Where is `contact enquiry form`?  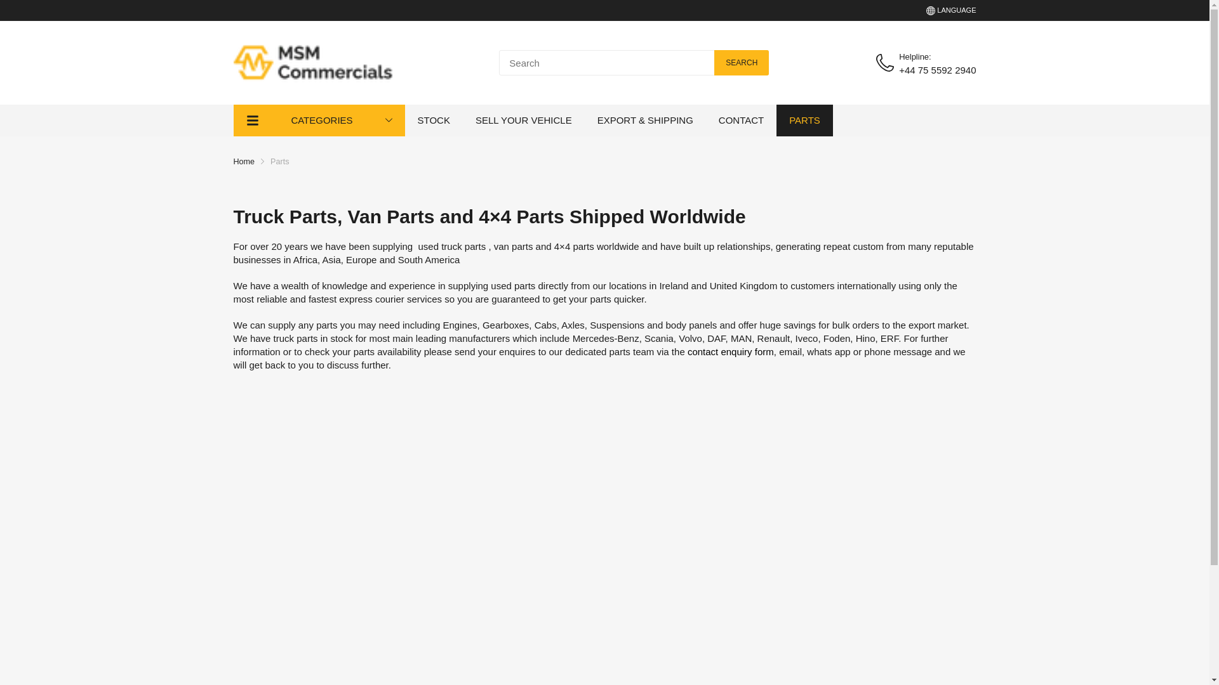 contact enquiry form is located at coordinates (730, 351).